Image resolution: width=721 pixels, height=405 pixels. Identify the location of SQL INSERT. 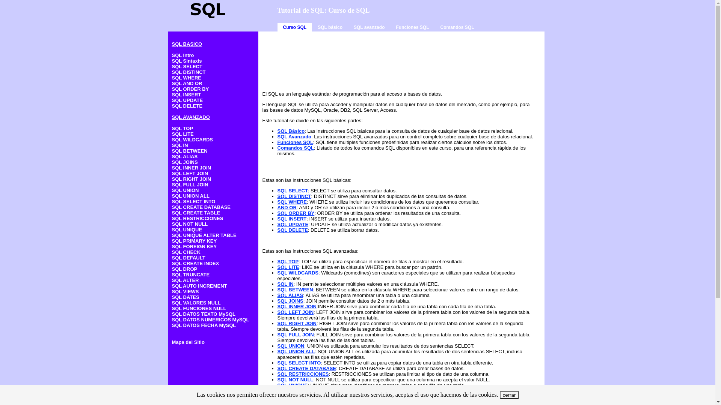
(187, 94).